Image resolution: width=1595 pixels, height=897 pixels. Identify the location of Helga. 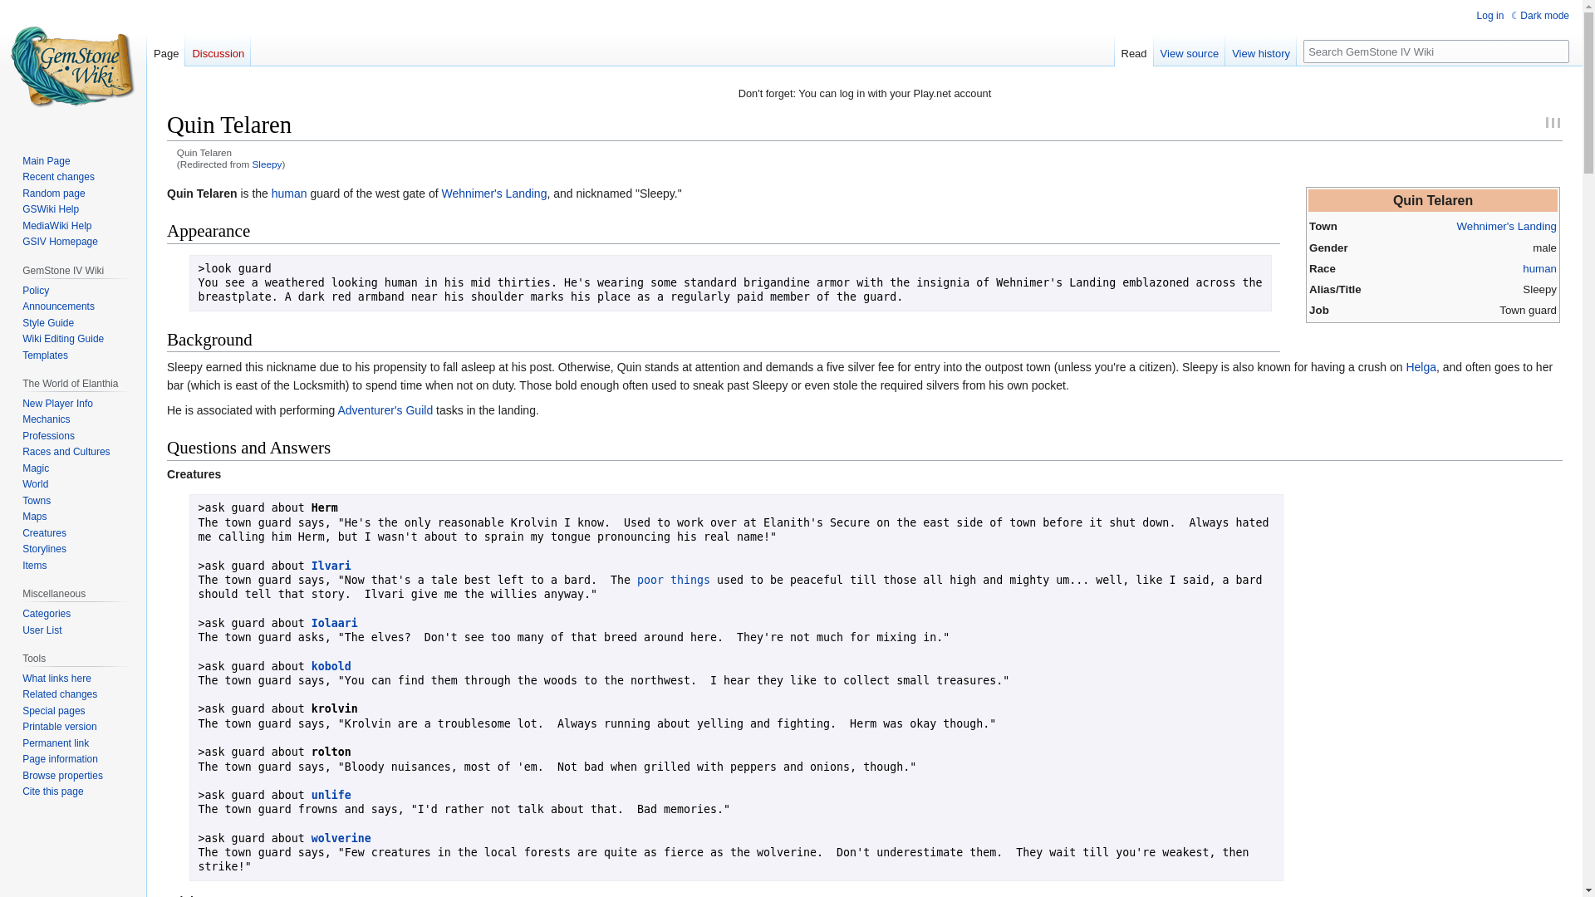
(1421, 367).